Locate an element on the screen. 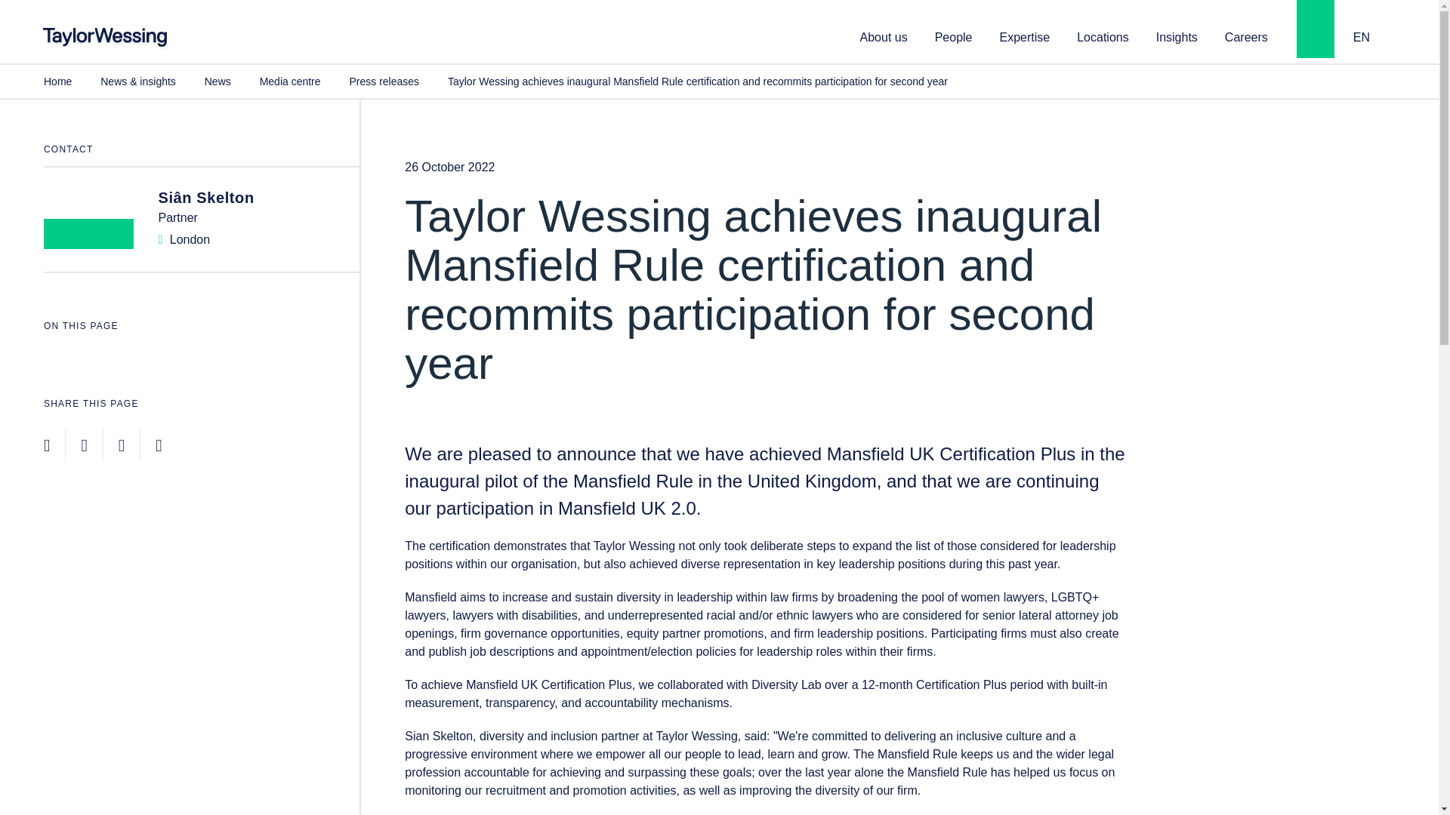  About us is located at coordinates (884, 35).